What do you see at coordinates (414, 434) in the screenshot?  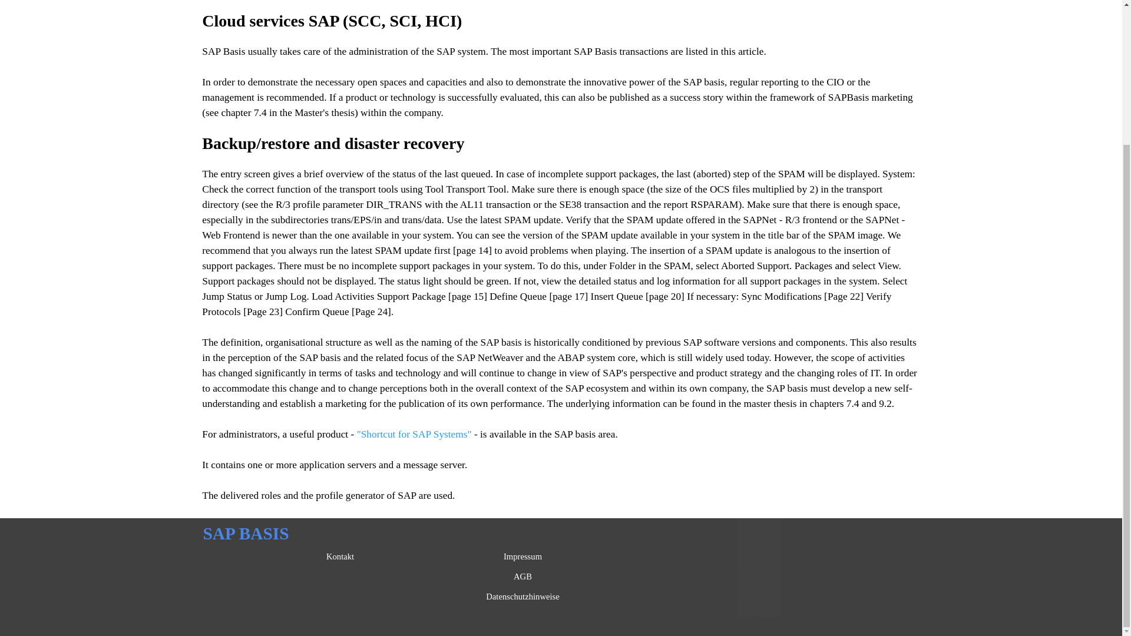 I see `"Shortcut for SAP Systems"` at bounding box center [414, 434].